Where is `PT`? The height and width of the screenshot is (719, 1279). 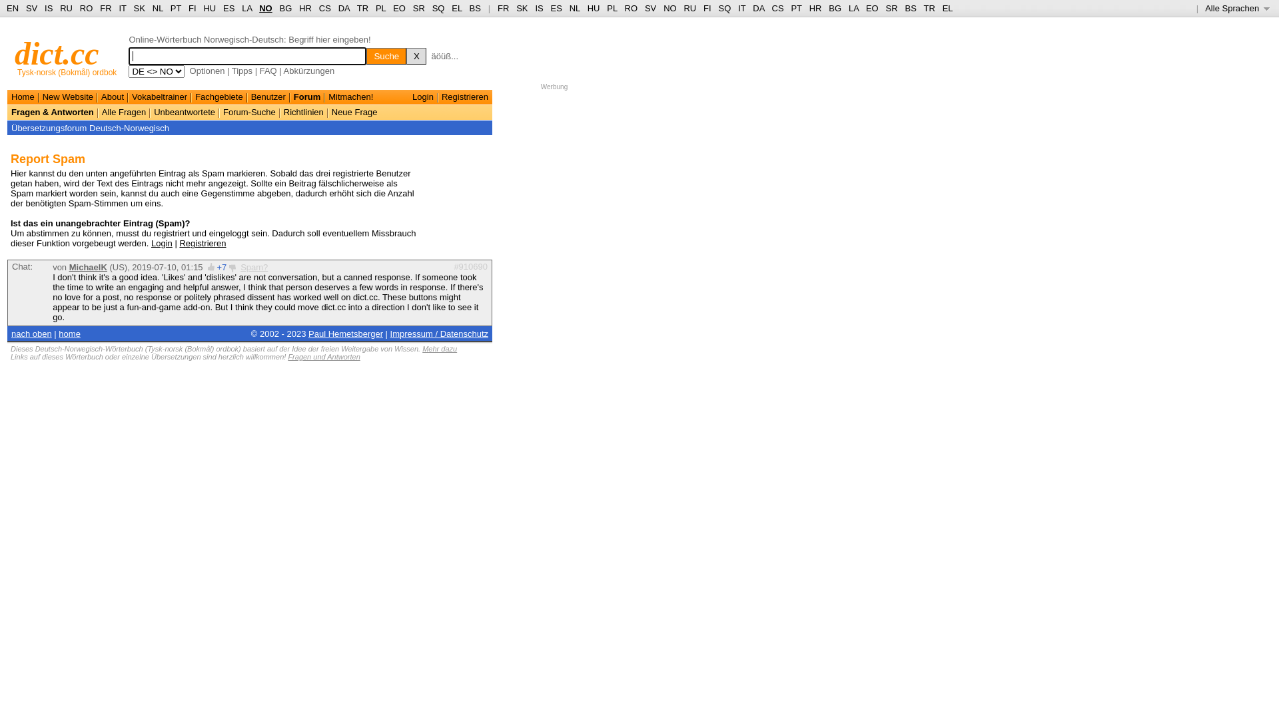
PT is located at coordinates (796, 8).